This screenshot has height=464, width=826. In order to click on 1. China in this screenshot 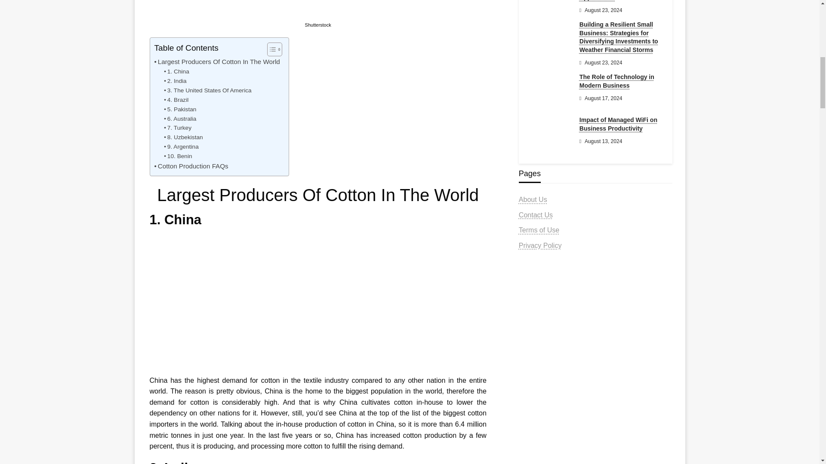, I will do `click(176, 71)`.